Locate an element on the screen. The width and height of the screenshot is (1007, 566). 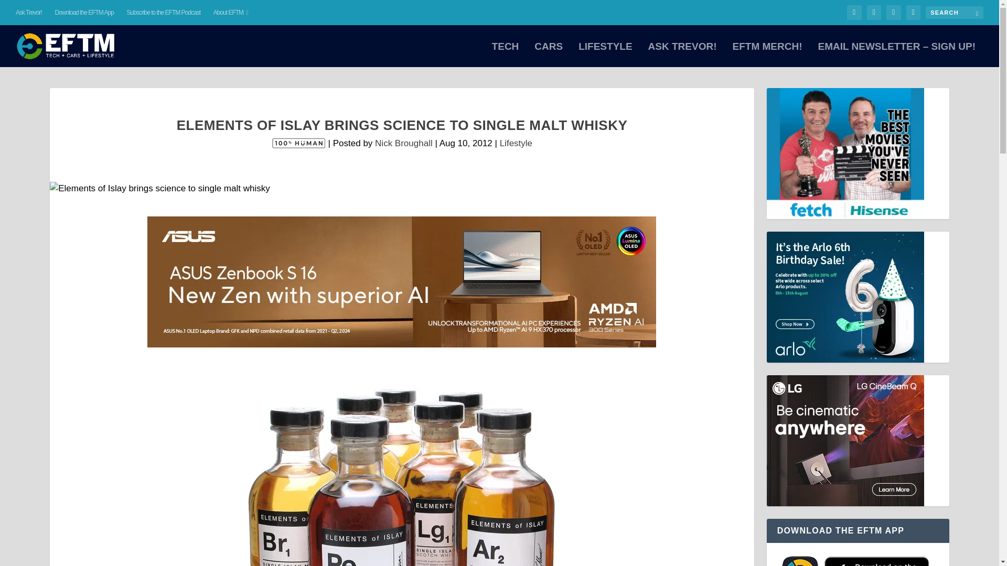
Posts by Nick Broughall is located at coordinates (404, 143).